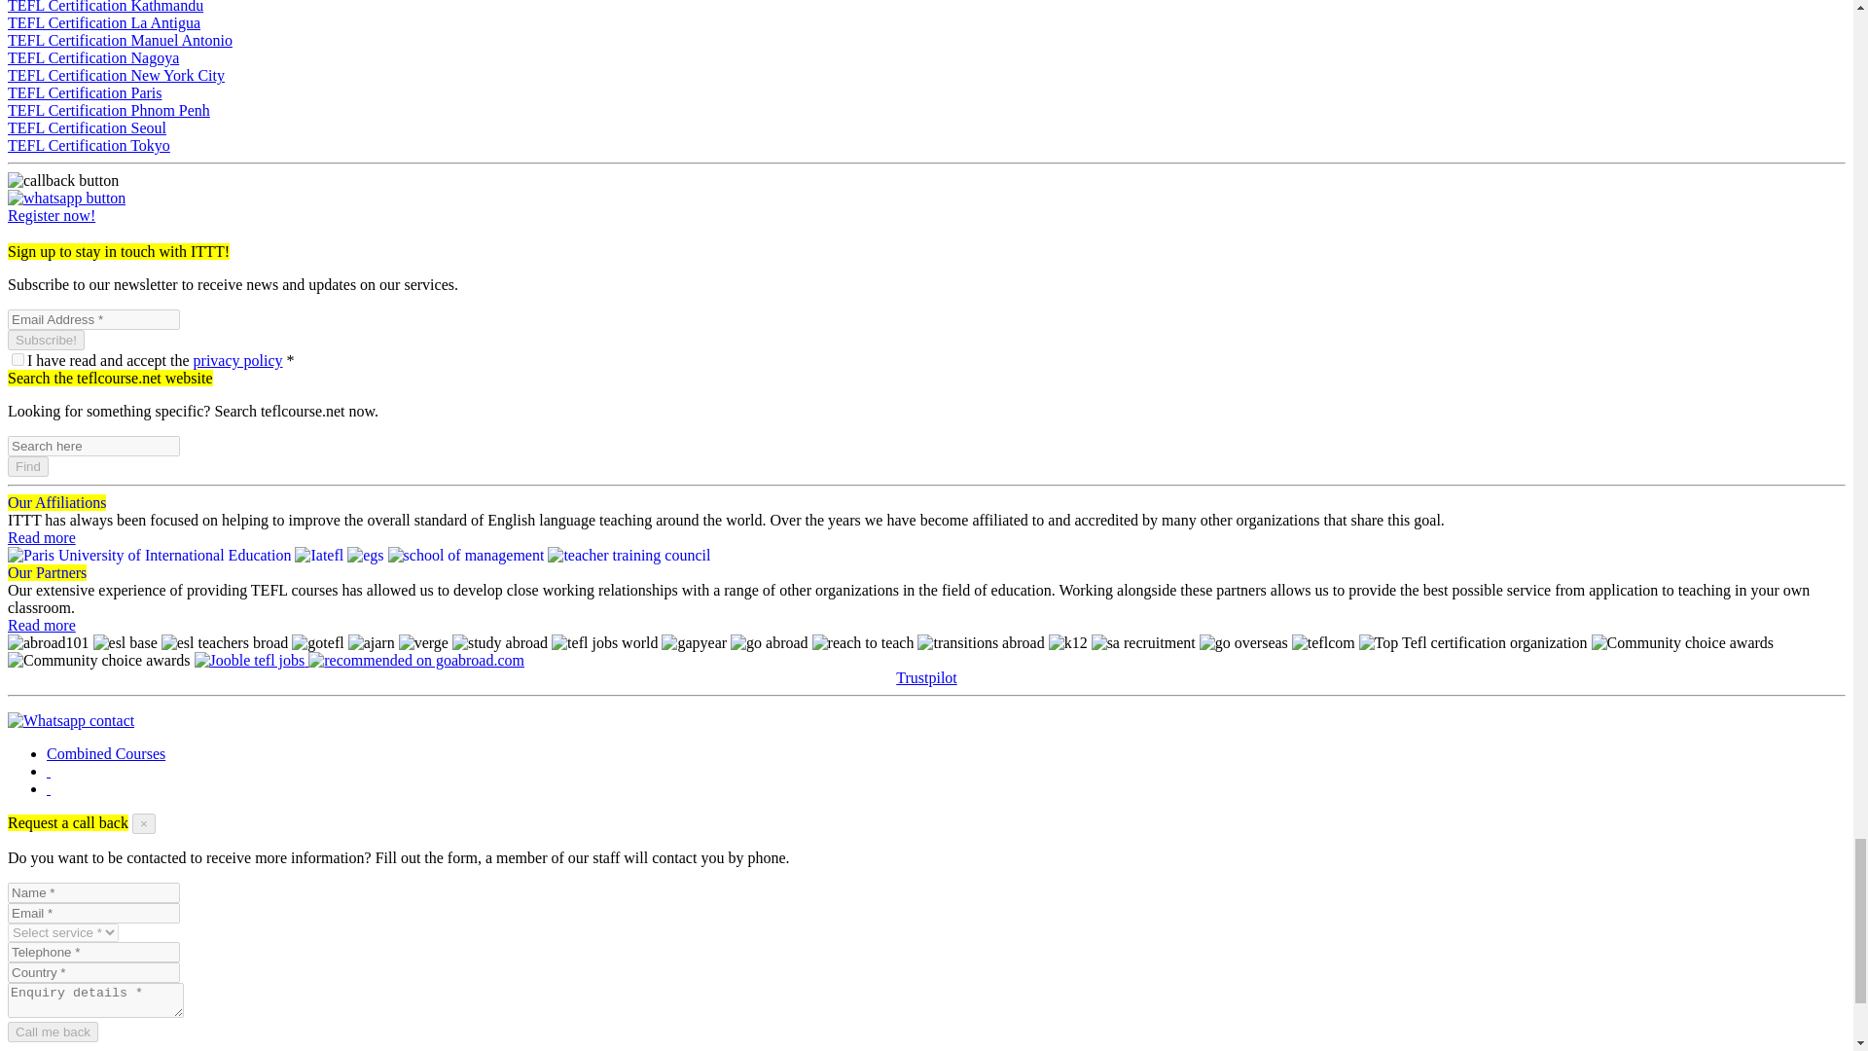 This screenshot has width=1868, height=1051. What do you see at coordinates (365, 555) in the screenshot?
I see `egs` at bounding box center [365, 555].